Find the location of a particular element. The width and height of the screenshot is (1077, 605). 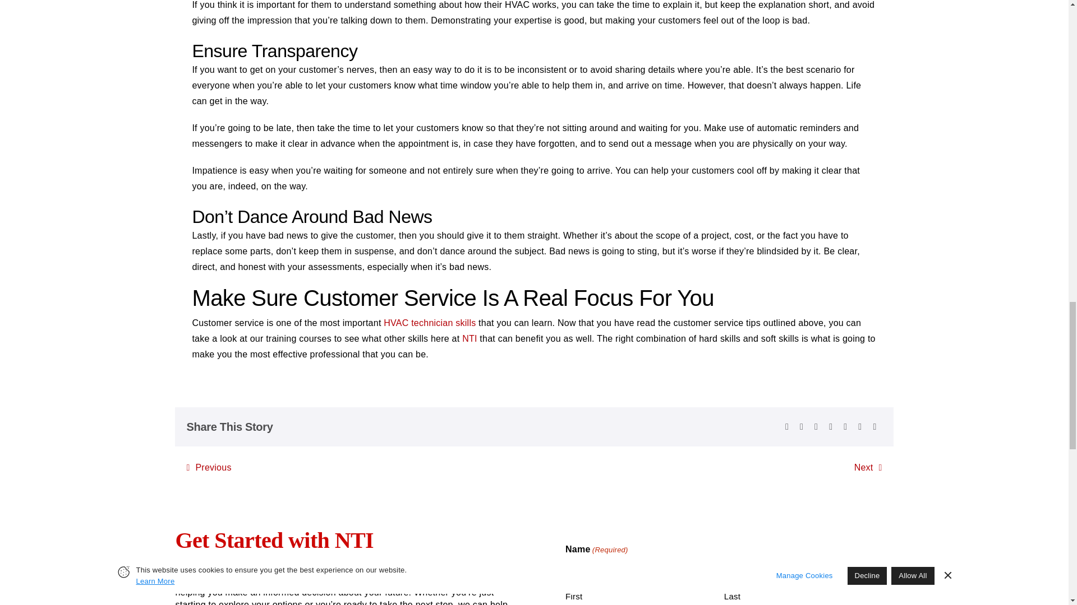

HVAC technician skills is located at coordinates (430, 323).